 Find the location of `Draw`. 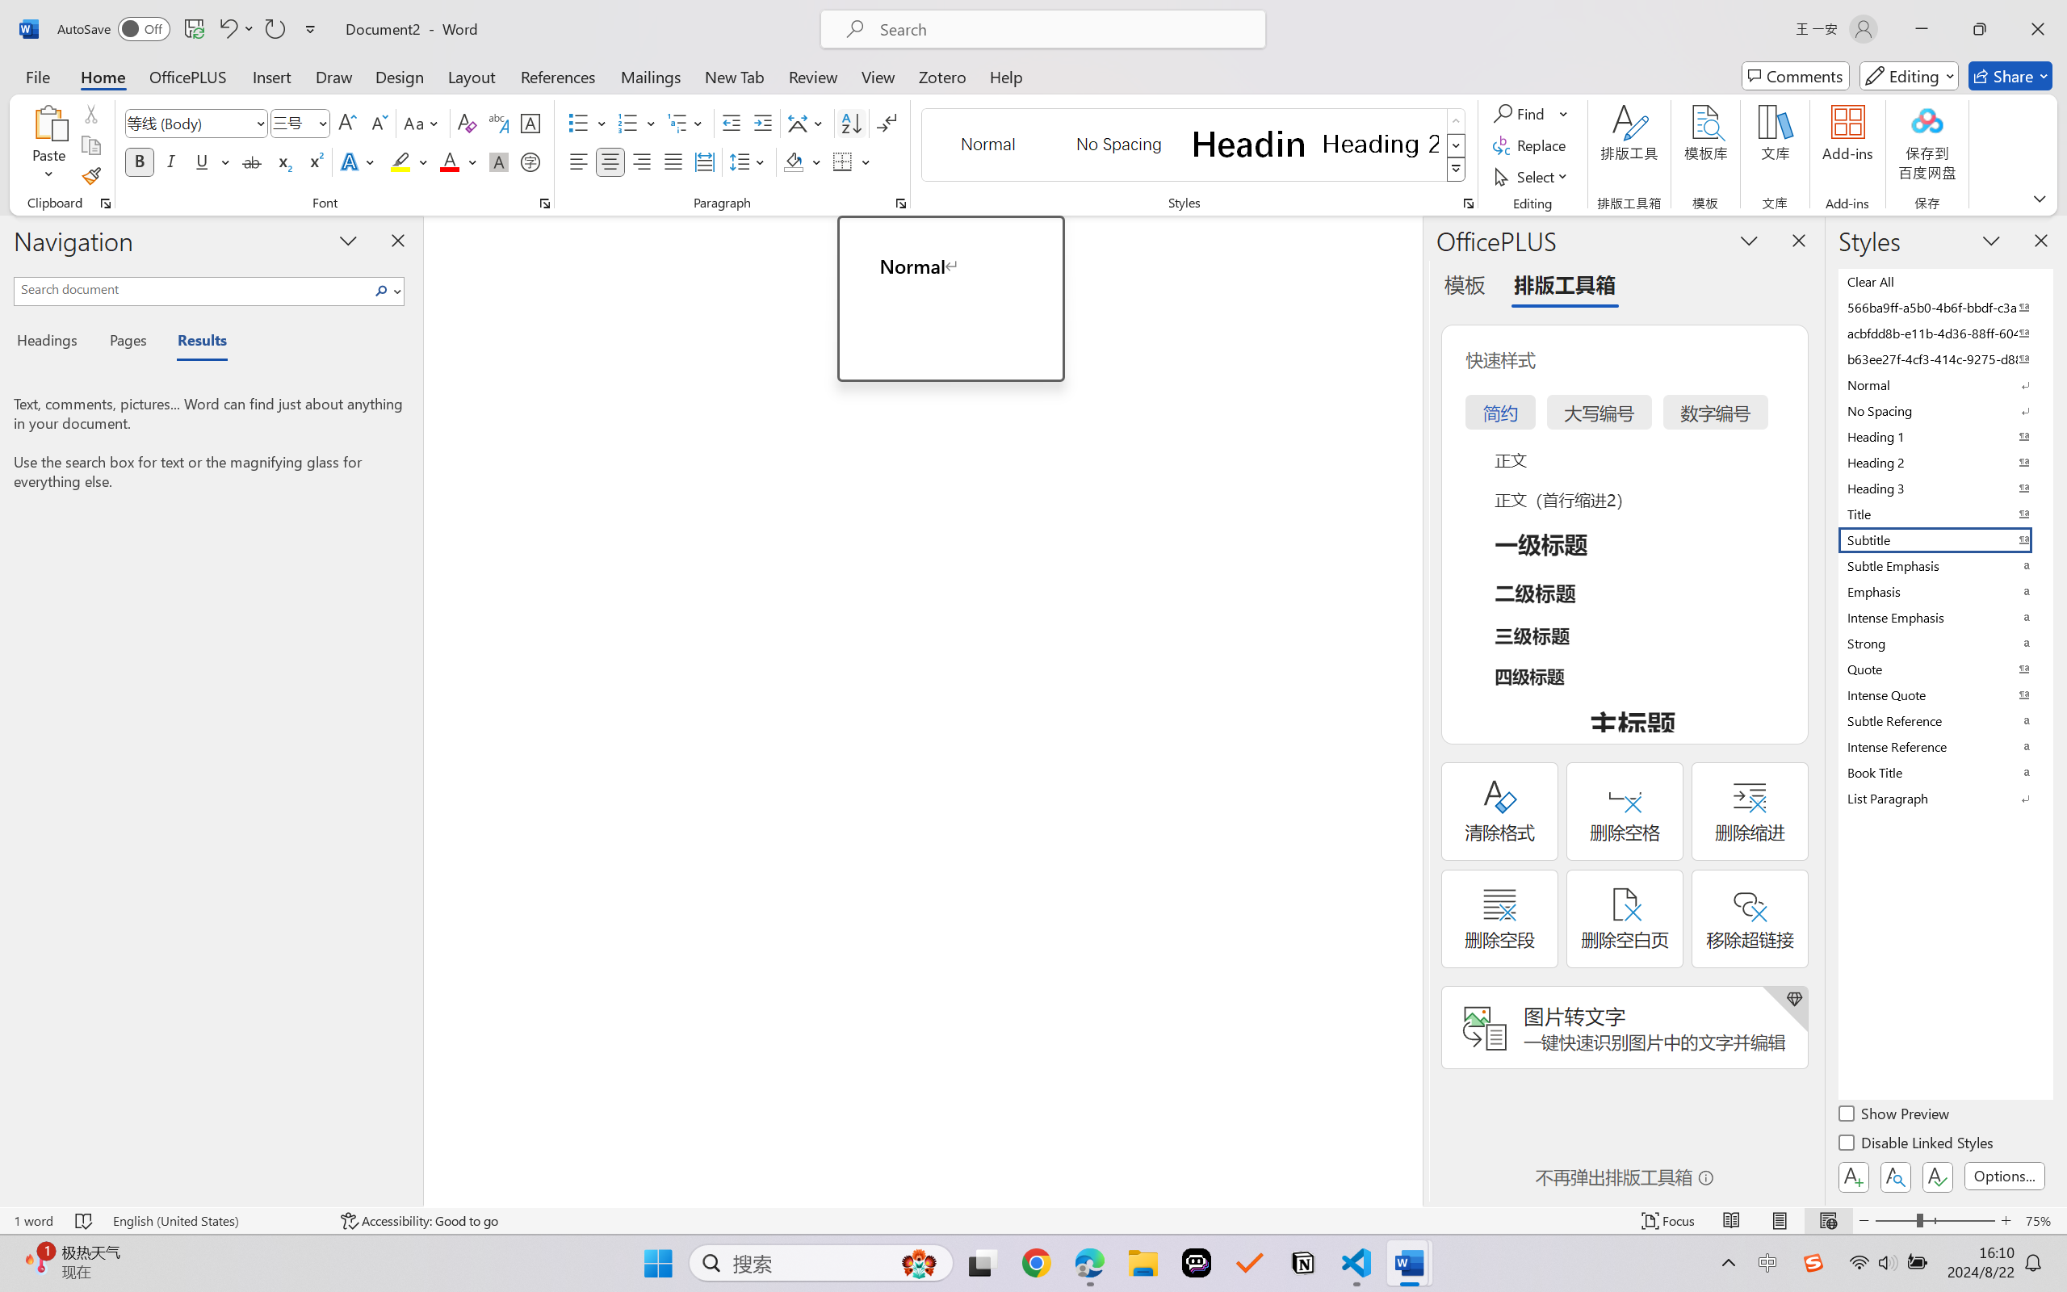

Draw is located at coordinates (334, 76).